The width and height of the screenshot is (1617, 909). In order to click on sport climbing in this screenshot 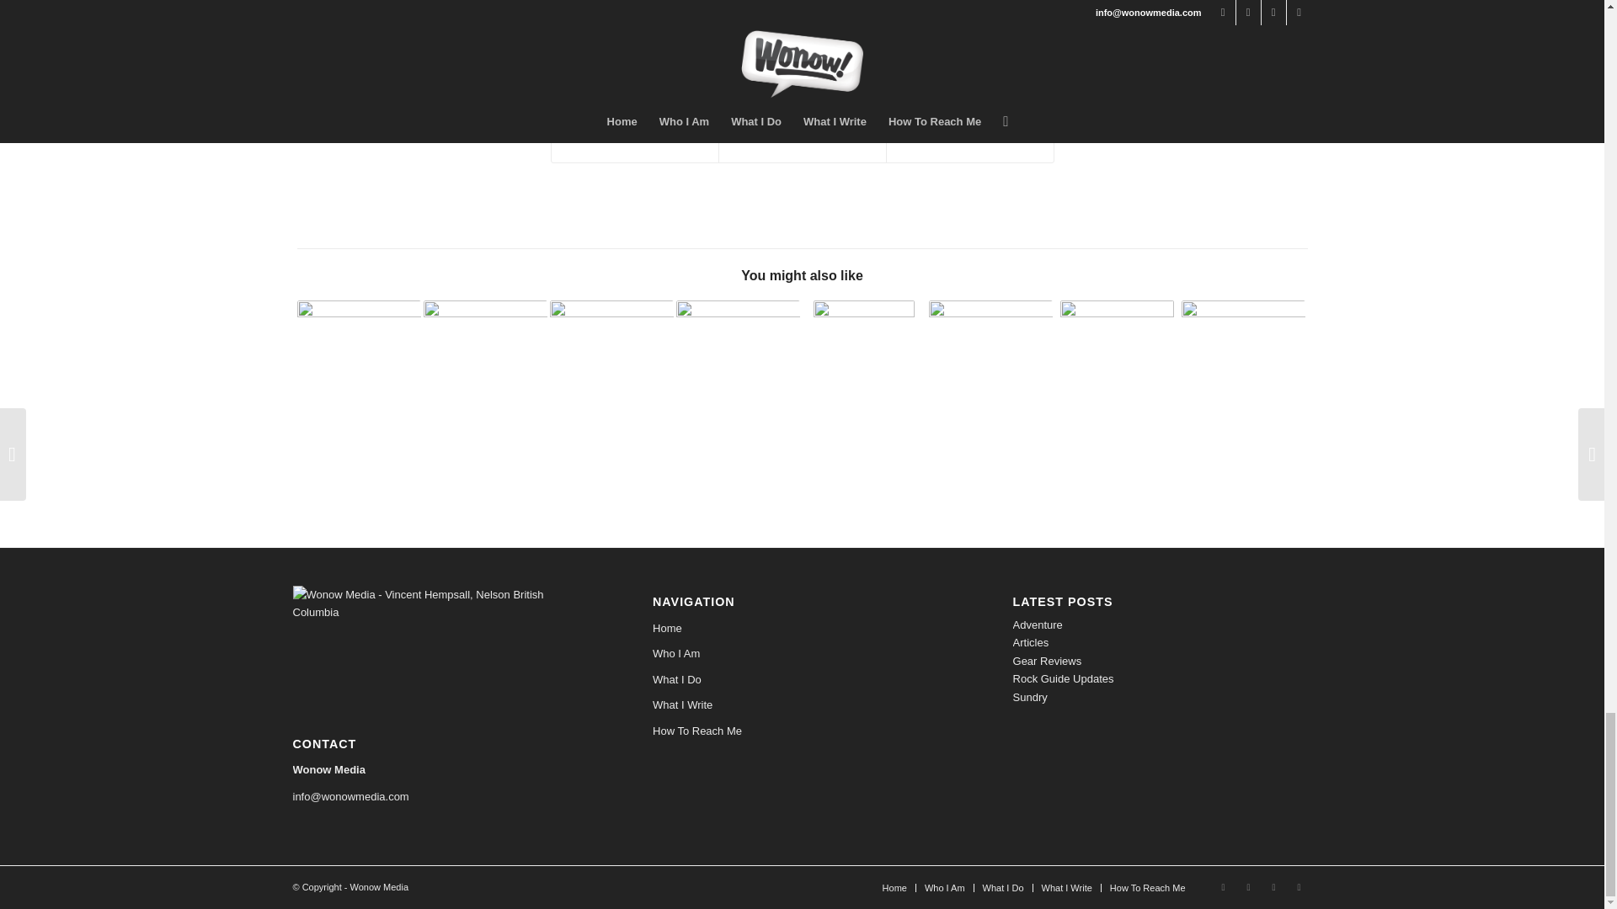, I will do `click(855, 25)`.